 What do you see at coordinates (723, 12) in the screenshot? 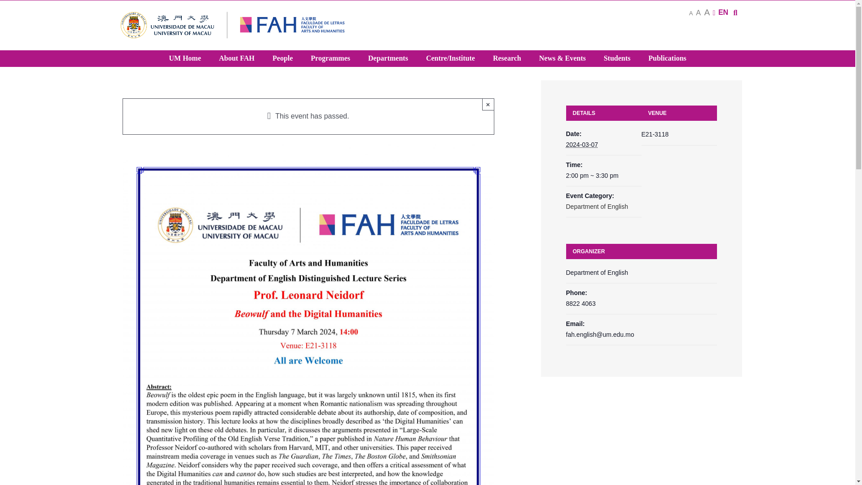
I see `EN` at bounding box center [723, 12].